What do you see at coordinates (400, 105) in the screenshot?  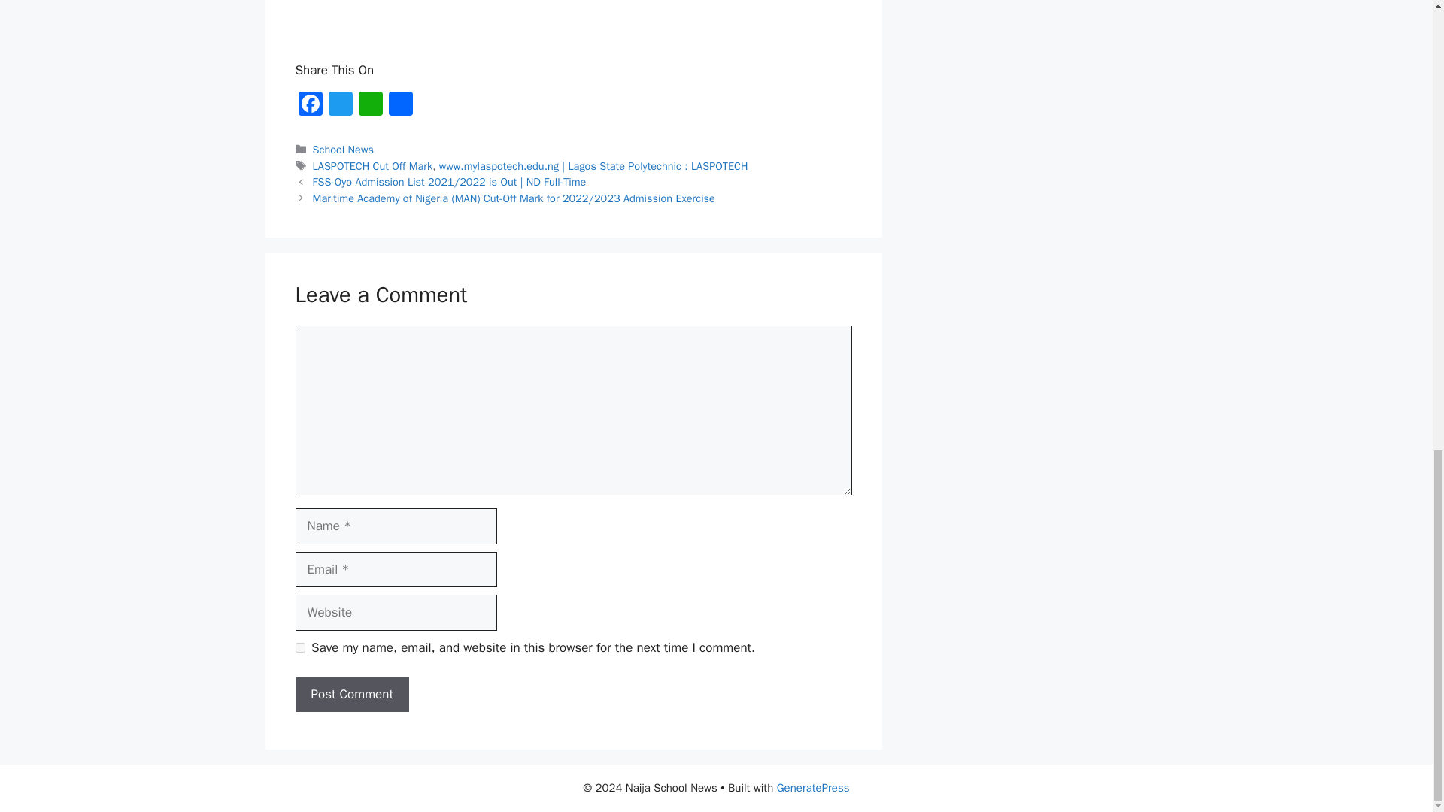 I see `Share` at bounding box center [400, 105].